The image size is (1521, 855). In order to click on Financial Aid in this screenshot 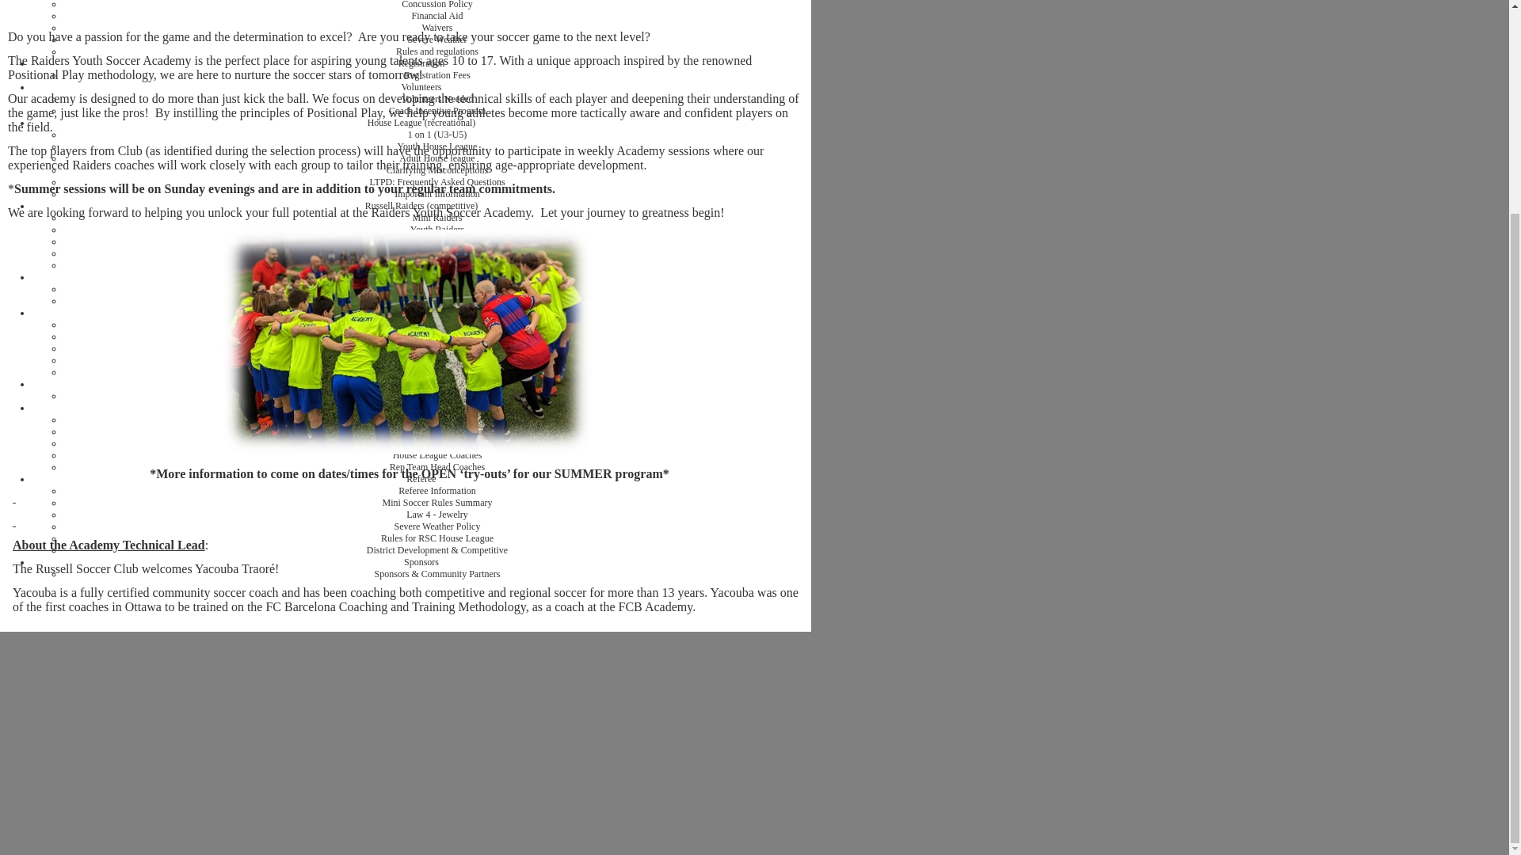, I will do `click(437, 16)`.